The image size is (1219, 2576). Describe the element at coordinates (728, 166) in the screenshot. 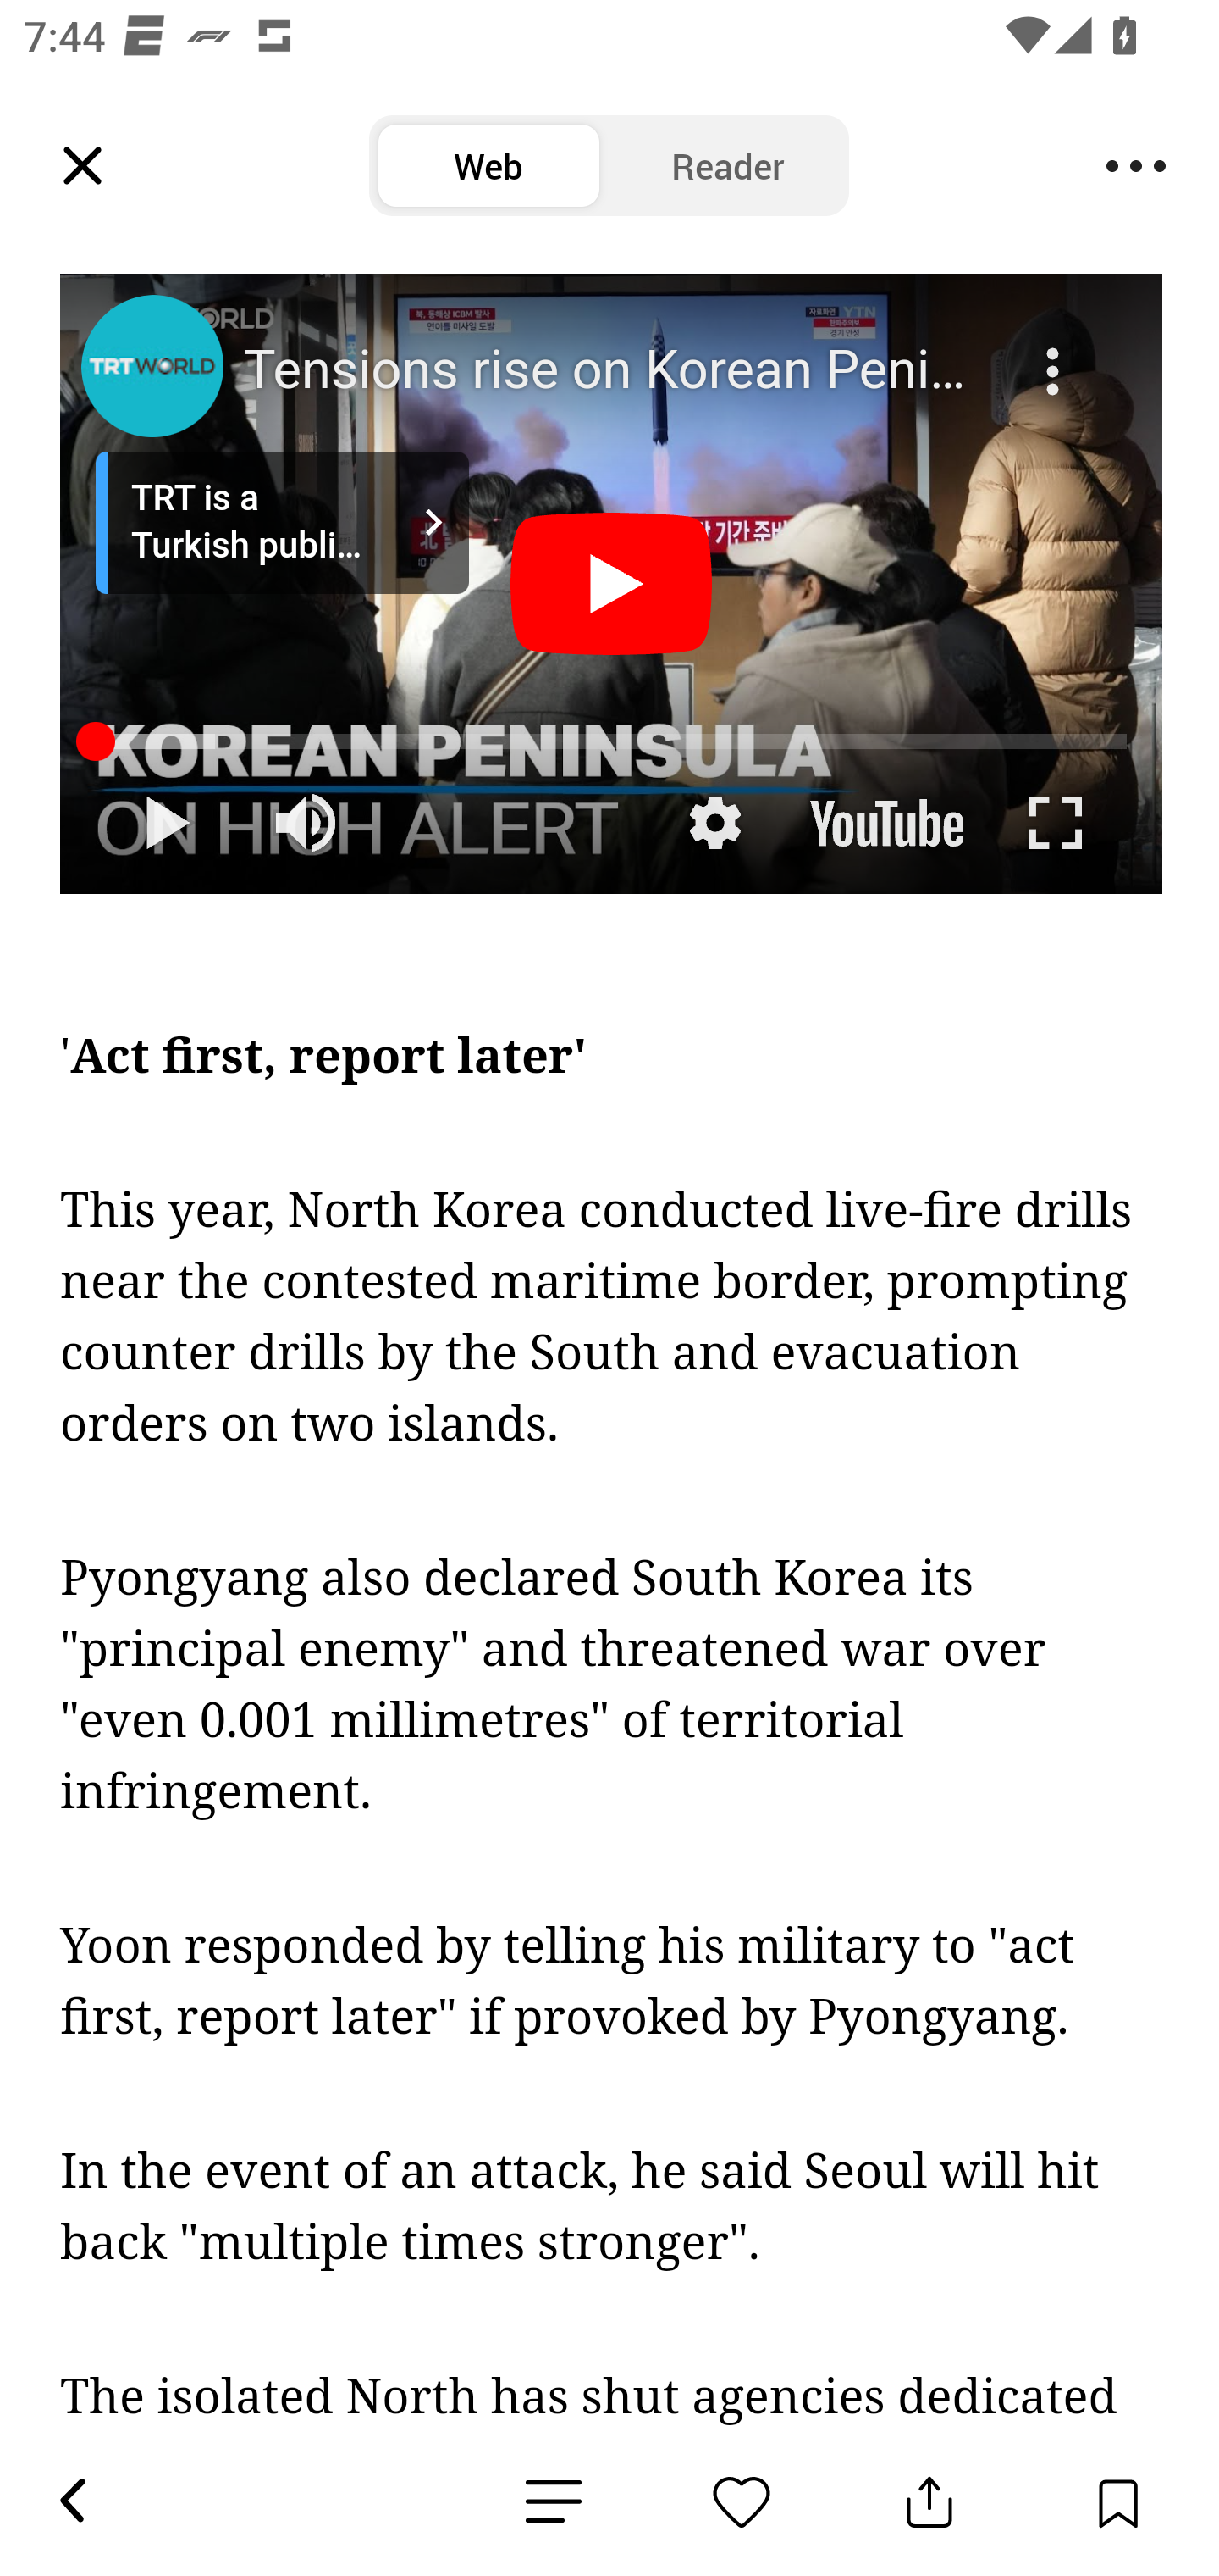

I see `Reader` at that location.